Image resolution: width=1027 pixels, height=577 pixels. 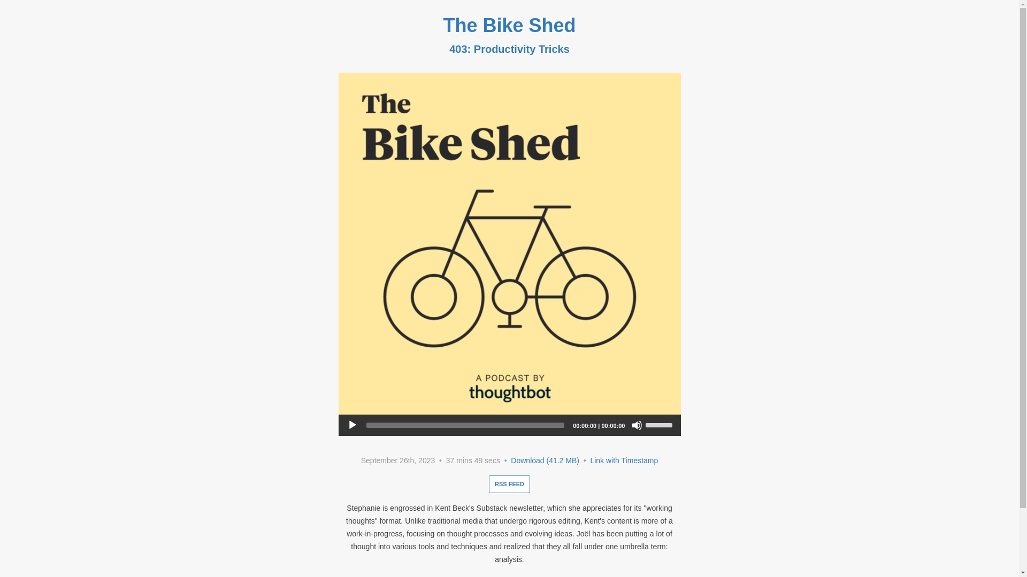 What do you see at coordinates (352, 425) in the screenshot?
I see `Play` at bounding box center [352, 425].